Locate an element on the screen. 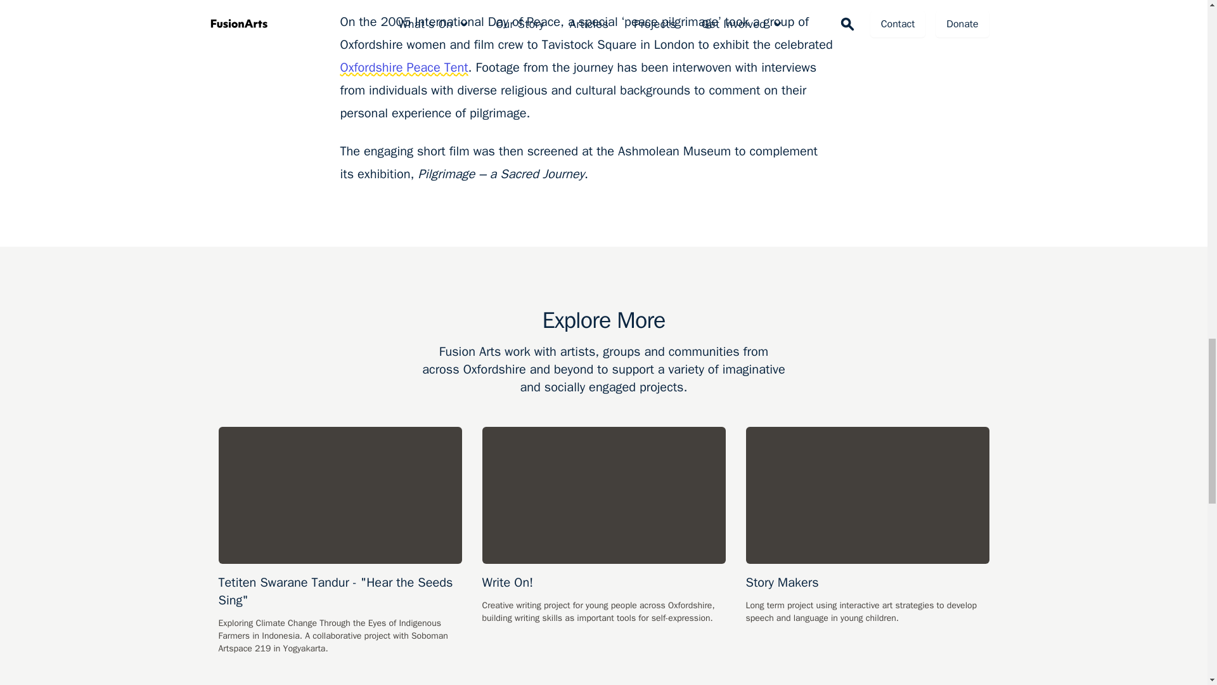 The height and width of the screenshot is (685, 1217). Oxfordshire Peace Tent is located at coordinates (403, 67).